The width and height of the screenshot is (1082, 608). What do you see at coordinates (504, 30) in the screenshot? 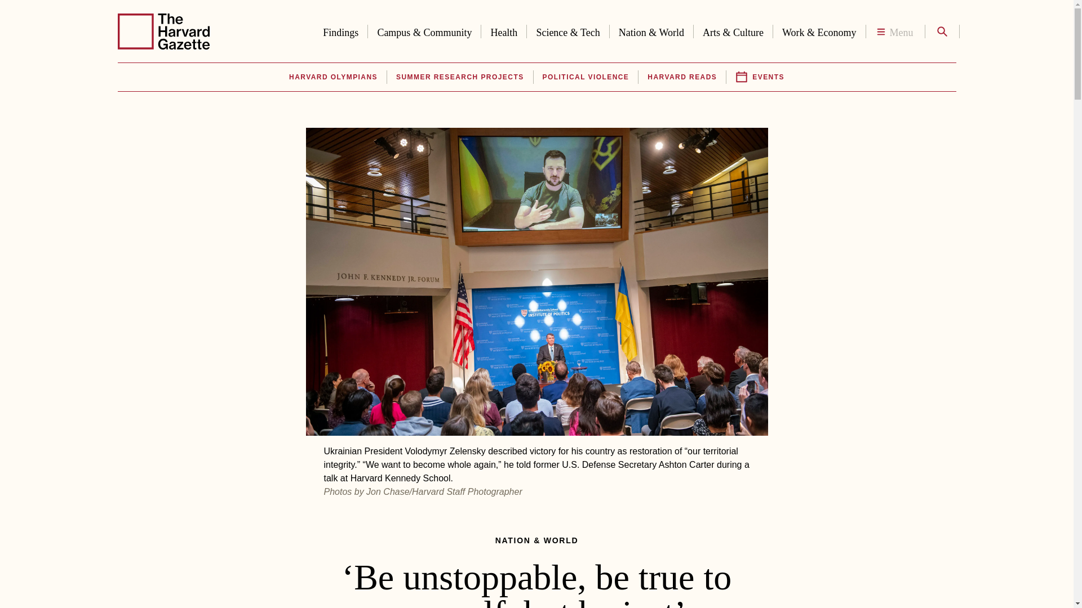
I see `Health` at bounding box center [504, 30].